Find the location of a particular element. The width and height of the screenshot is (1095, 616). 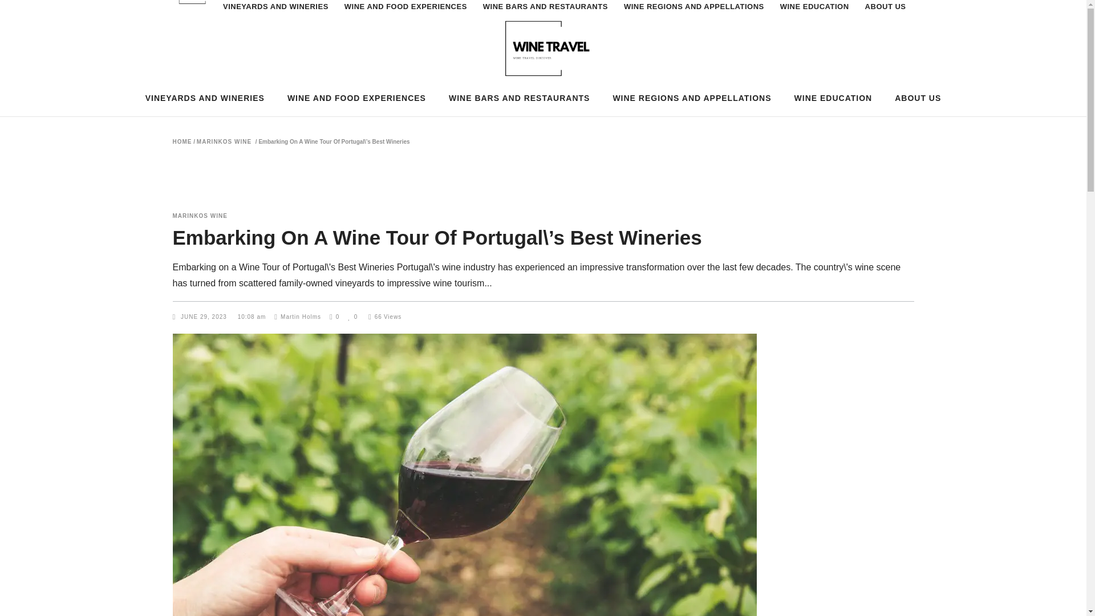

HOME is located at coordinates (181, 141).